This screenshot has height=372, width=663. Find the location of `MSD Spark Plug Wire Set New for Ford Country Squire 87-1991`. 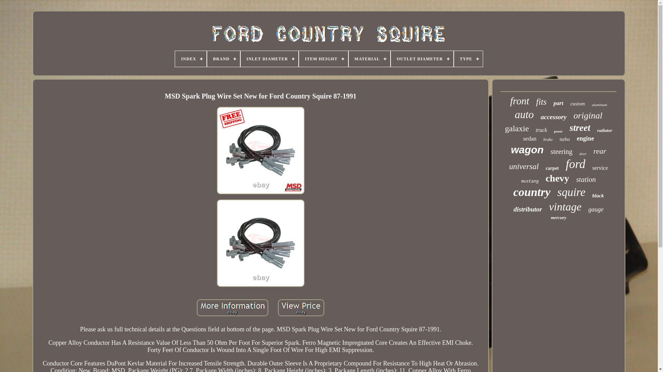

MSD Spark Plug Wire Set New for Ford Country Squire 87-1991 is located at coordinates (260, 150).